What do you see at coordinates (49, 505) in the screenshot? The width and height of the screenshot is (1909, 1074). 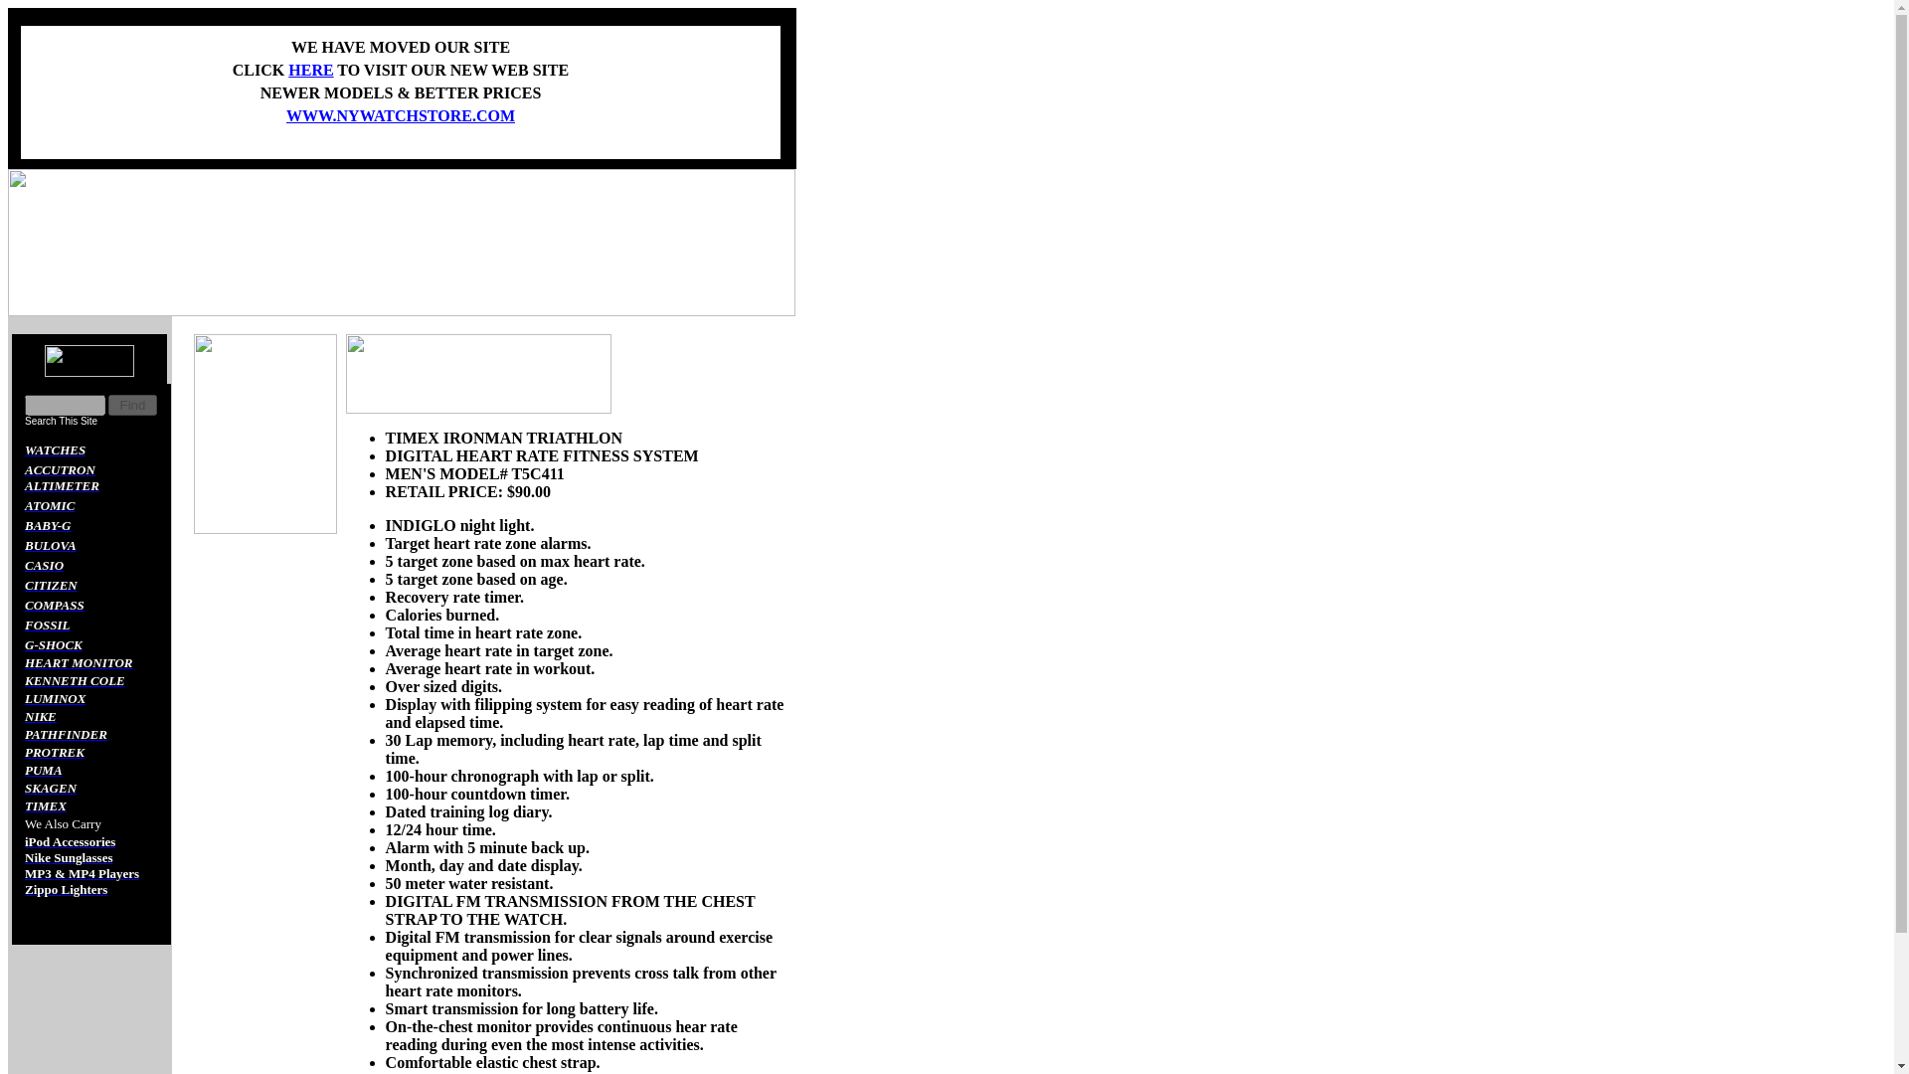 I see `ATOMIC` at bounding box center [49, 505].